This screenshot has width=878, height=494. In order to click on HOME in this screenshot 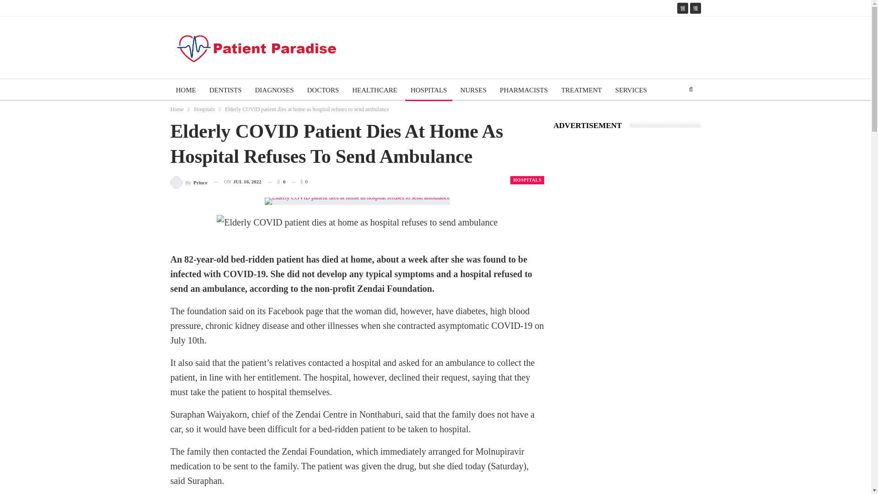, I will do `click(186, 90)`.